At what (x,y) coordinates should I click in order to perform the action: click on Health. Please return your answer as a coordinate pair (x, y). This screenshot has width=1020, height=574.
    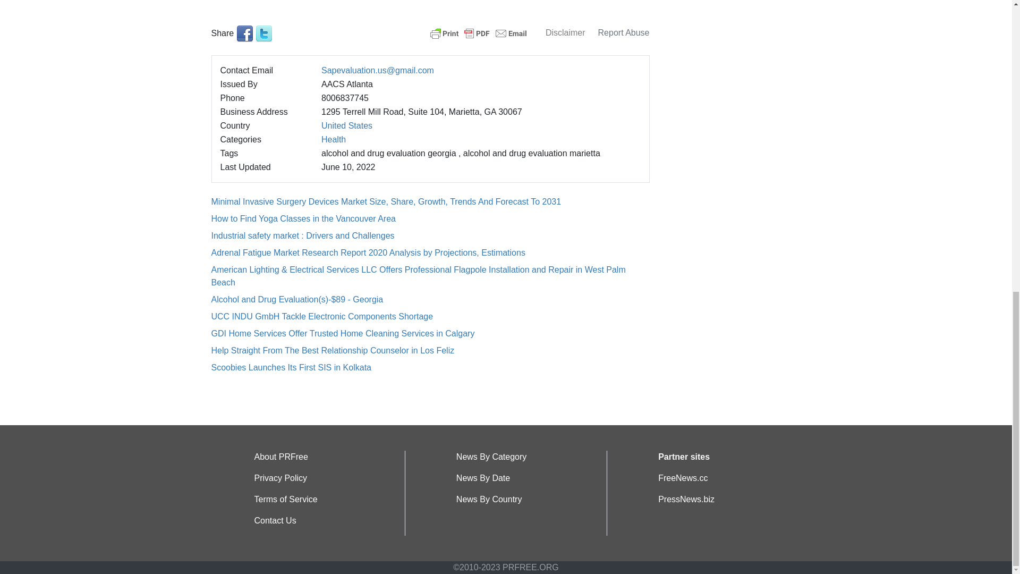
    Looking at the image, I should click on (333, 139).